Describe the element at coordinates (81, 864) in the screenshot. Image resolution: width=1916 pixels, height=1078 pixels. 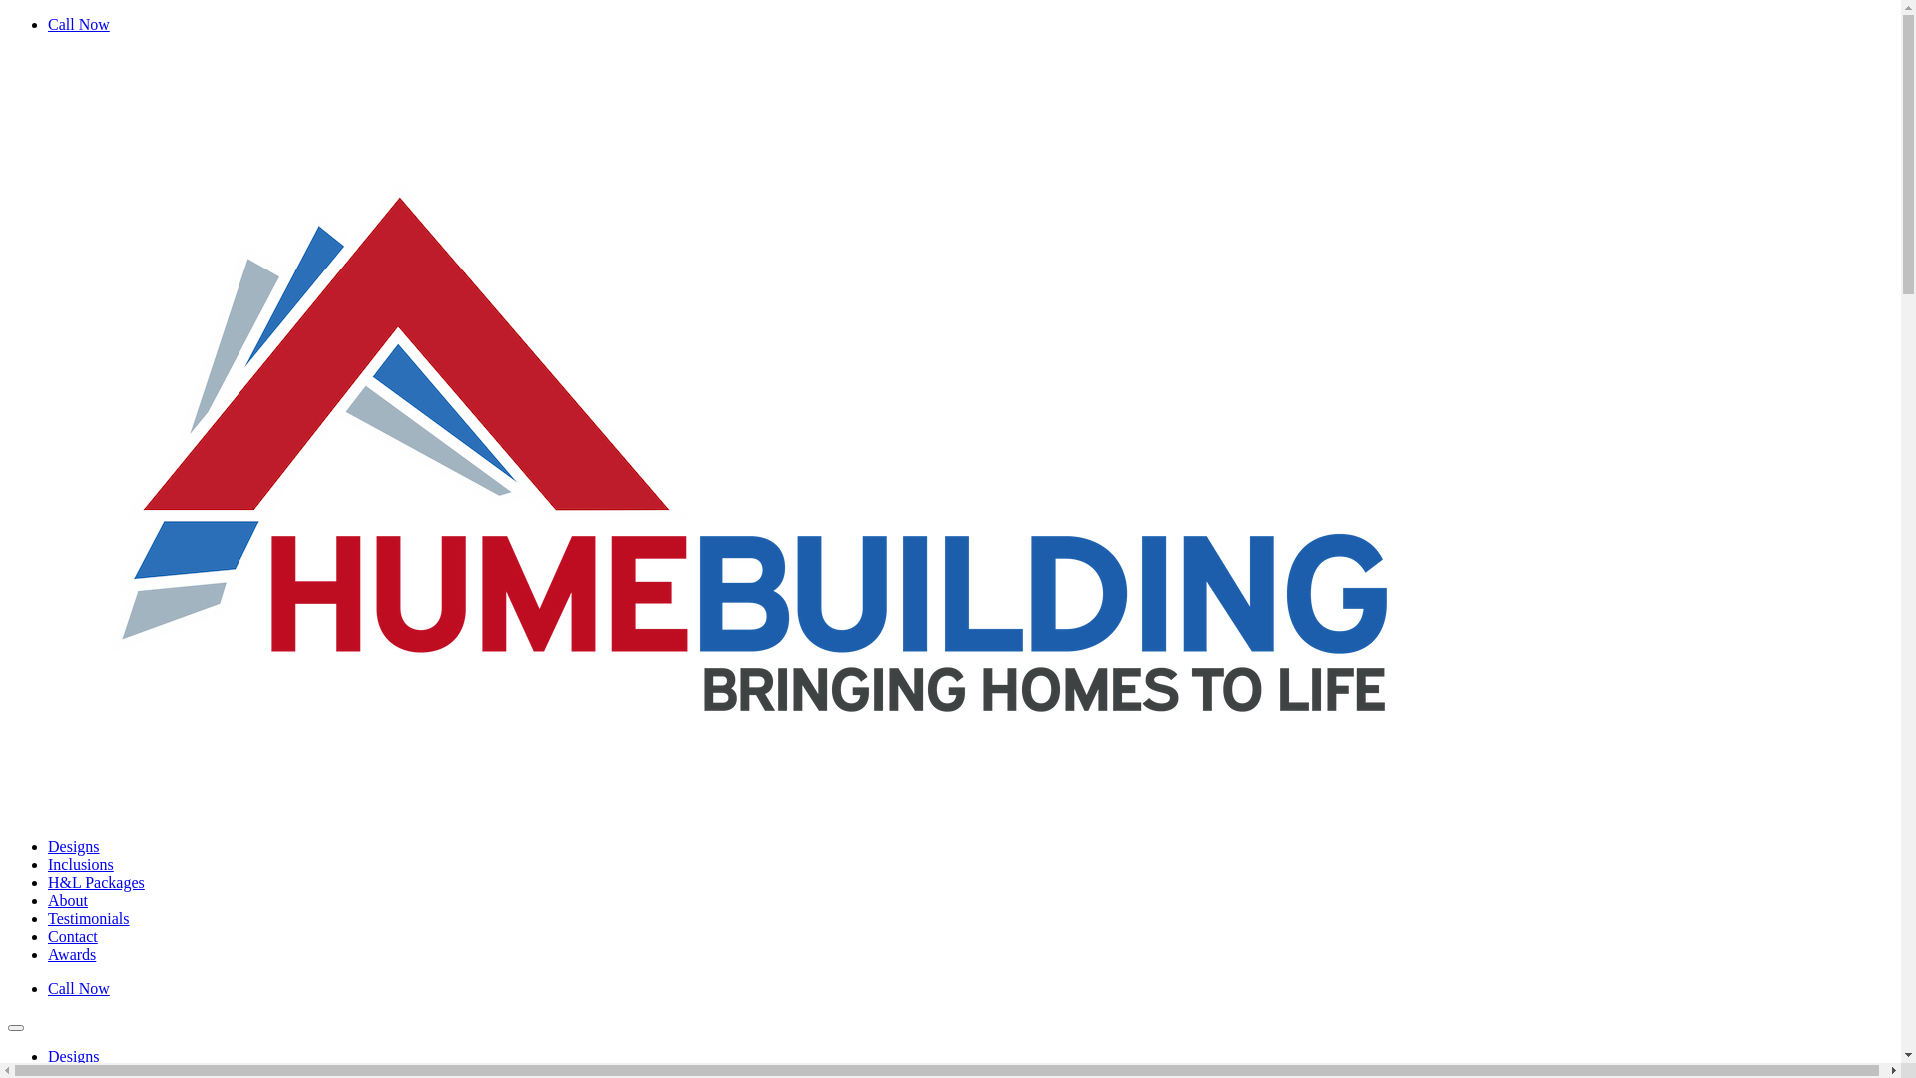
I see `Inclusions` at that location.